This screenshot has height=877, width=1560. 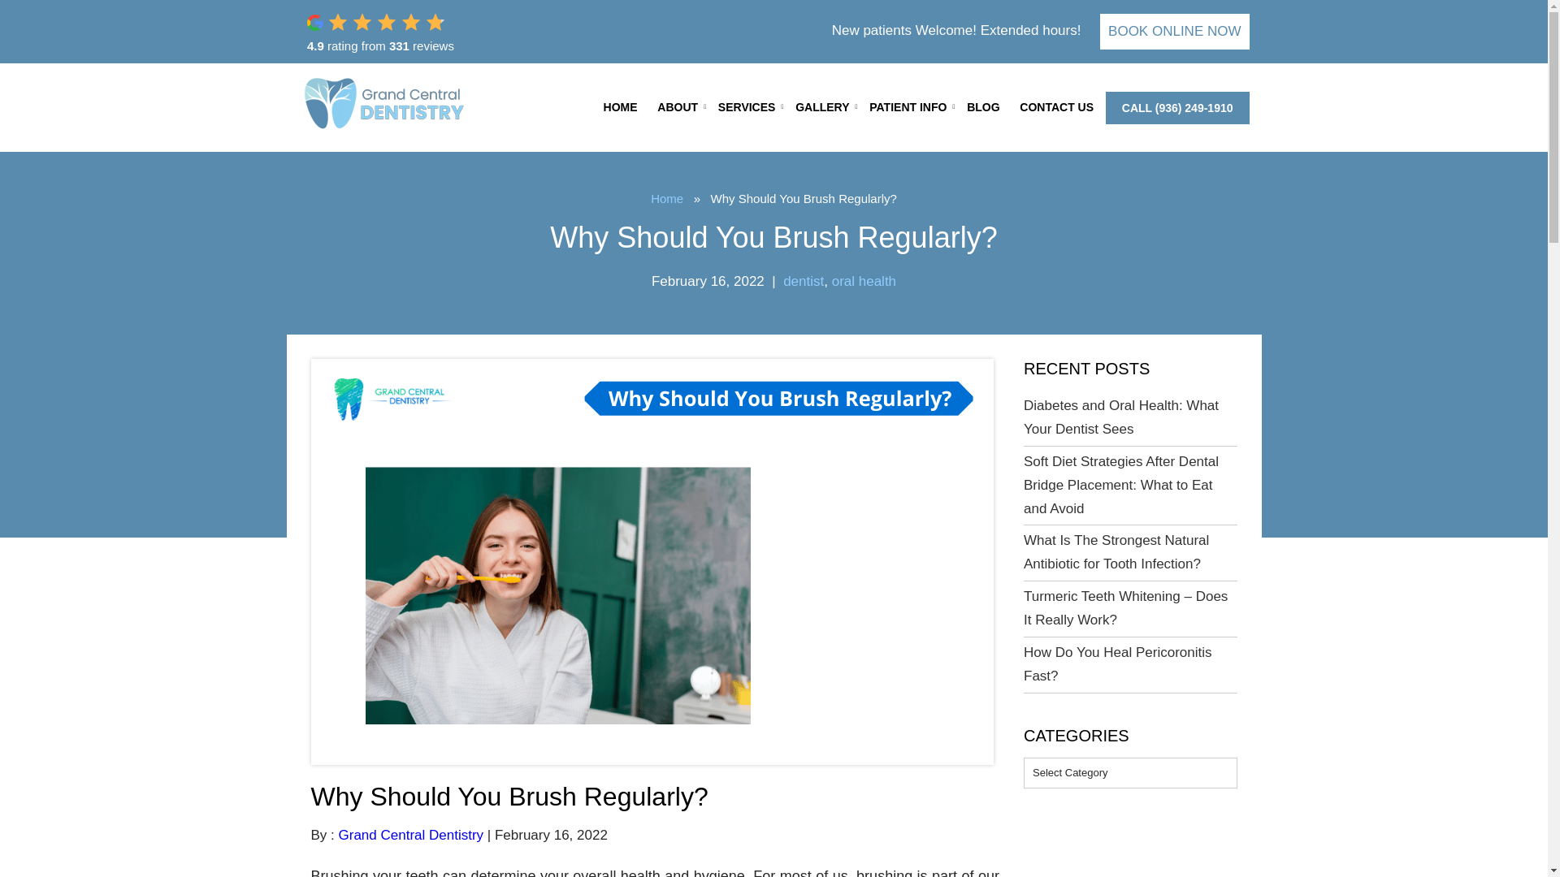 I want to click on BLOG, so click(x=983, y=107).